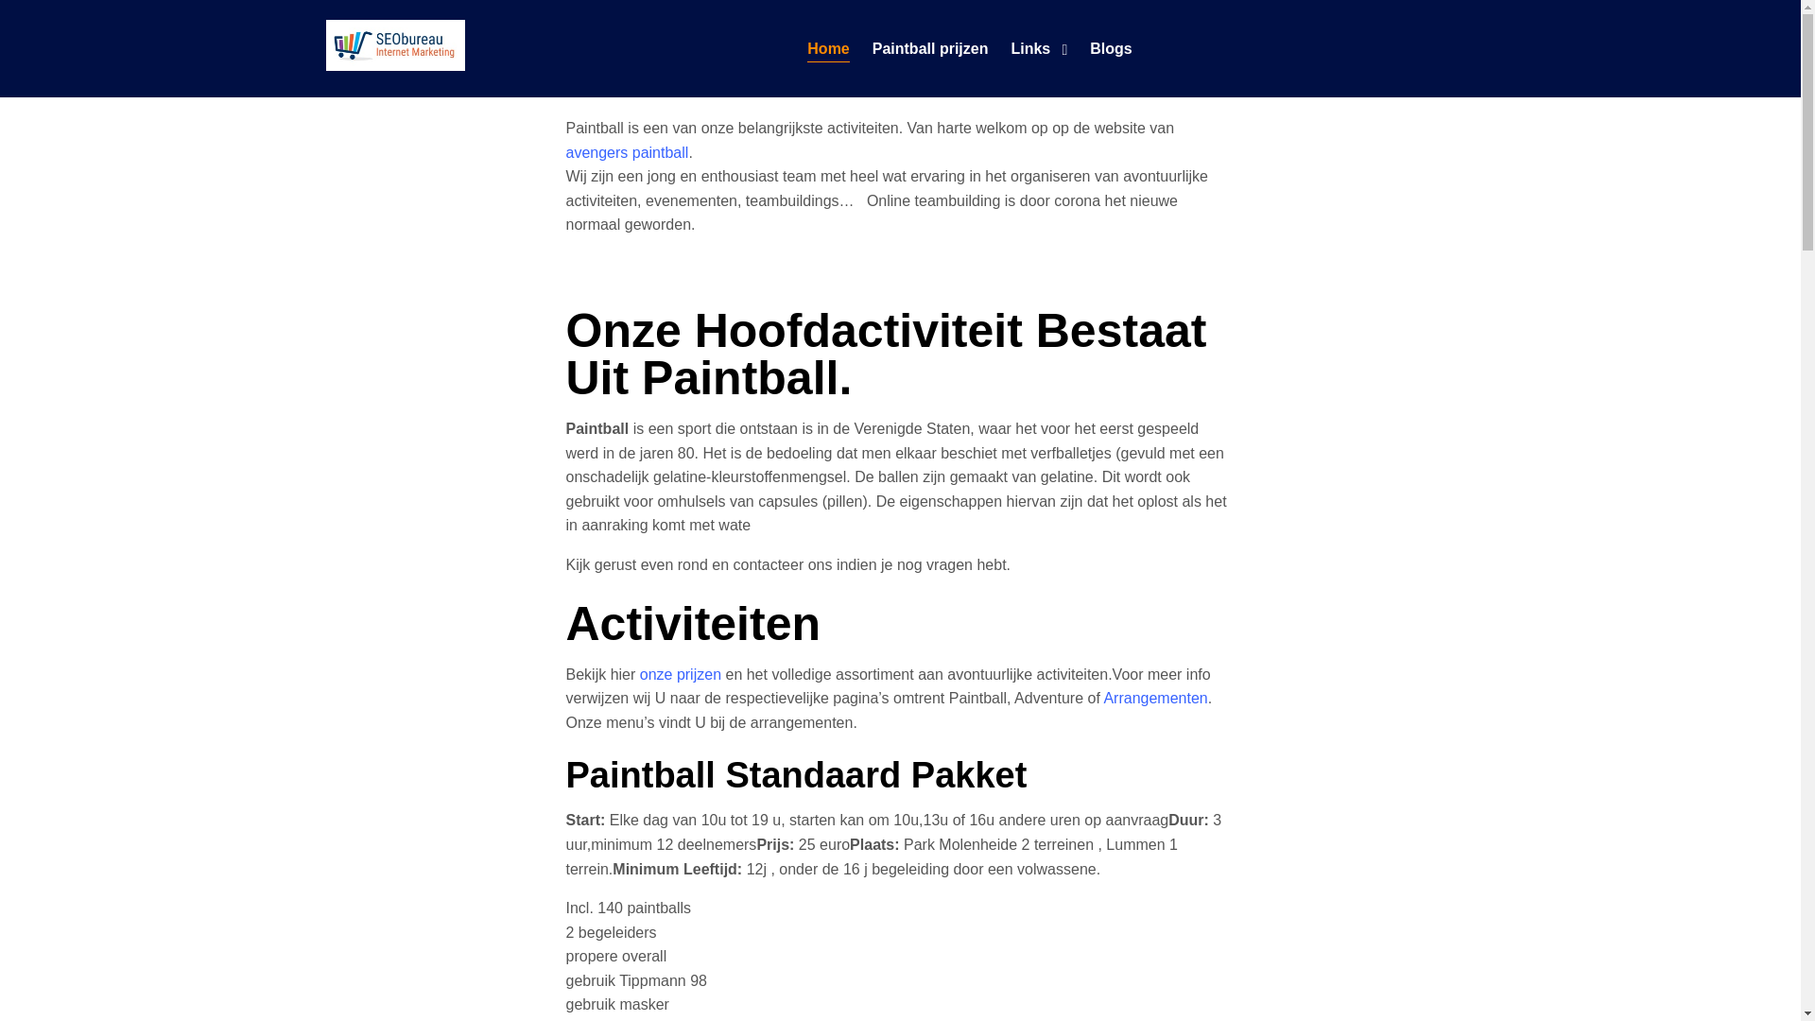  I want to click on Paintball prijzen, so click(930, 49).